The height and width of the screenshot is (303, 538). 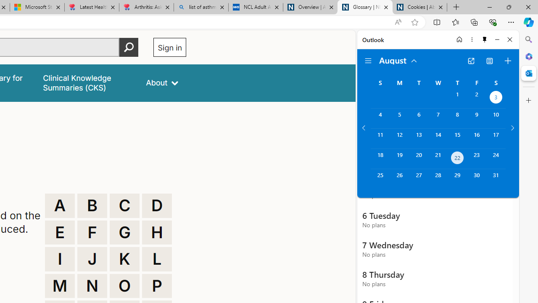 I want to click on Thursday, August 15, 2024. , so click(x=457, y=138).